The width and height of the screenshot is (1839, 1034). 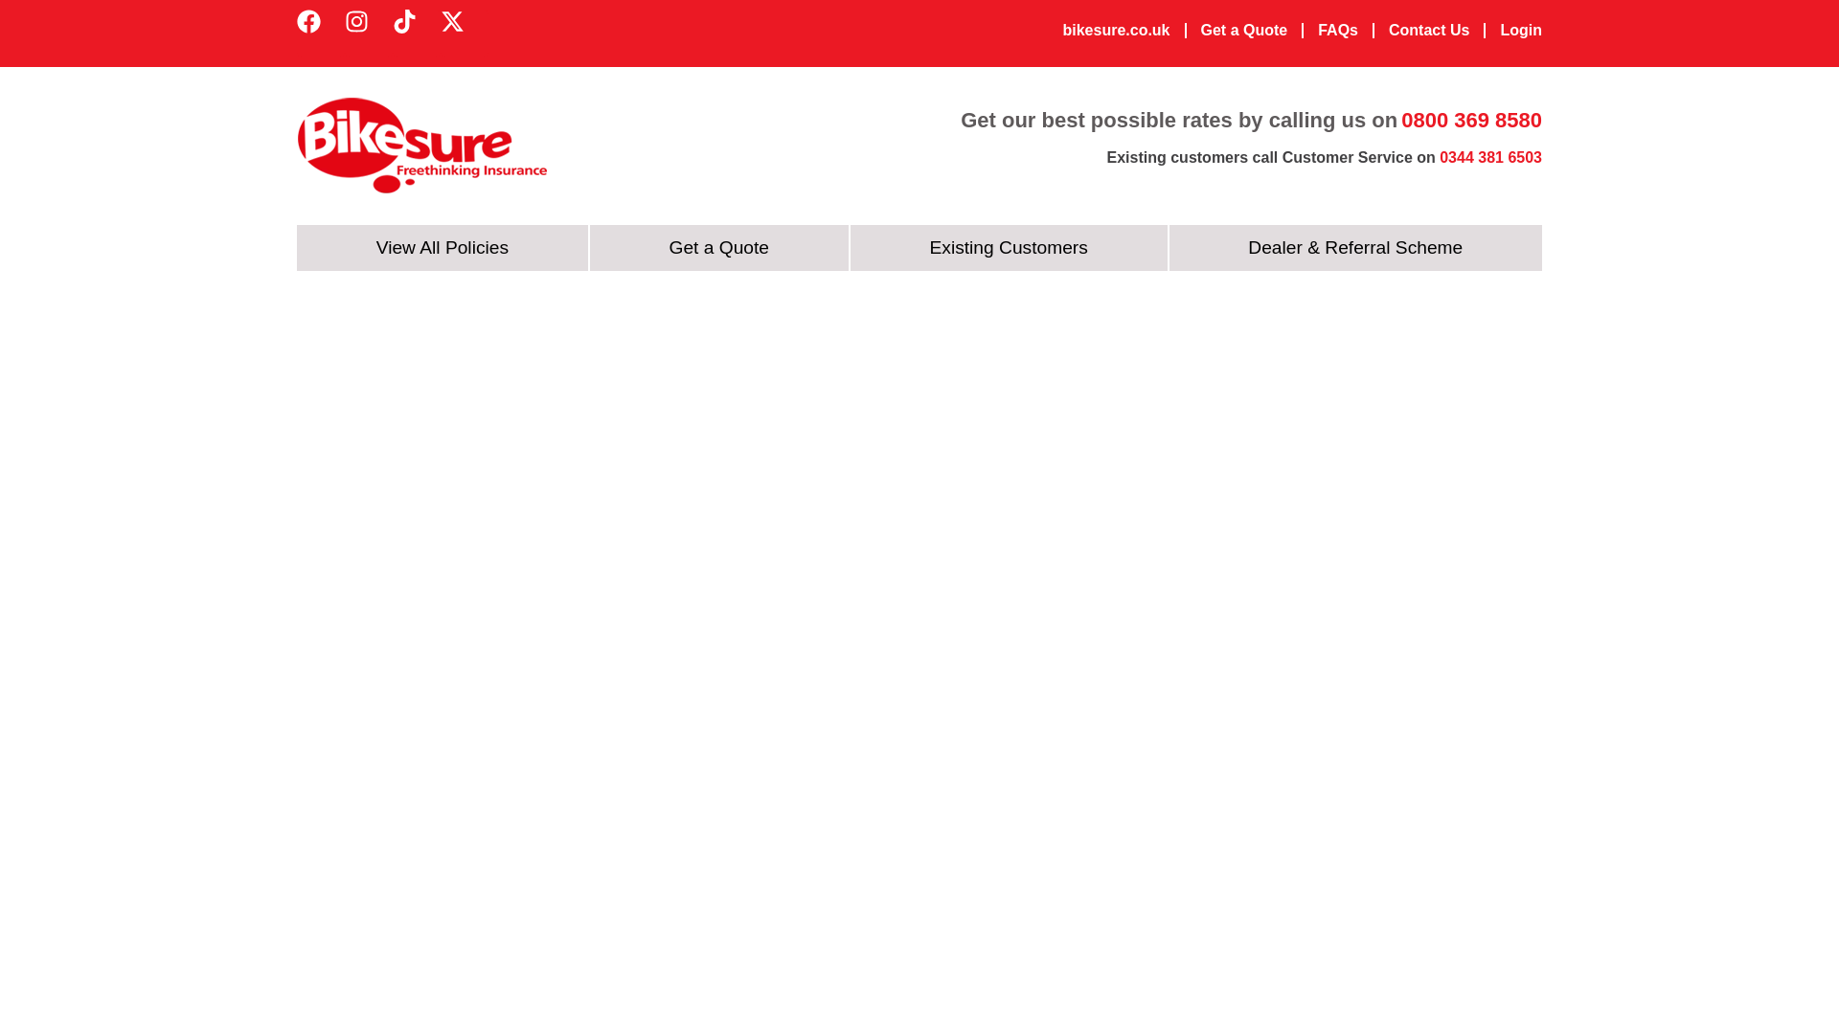 What do you see at coordinates (1116, 31) in the screenshot?
I see `bikesure.co.uk` at bounding box center [1116, 31].